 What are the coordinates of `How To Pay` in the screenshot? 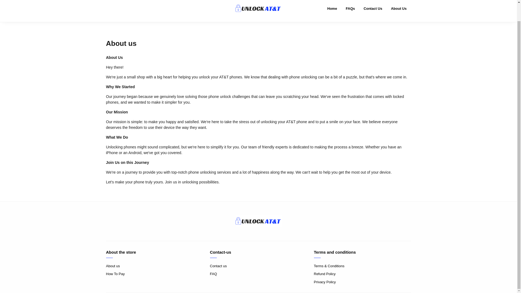 It's located at (154, 274).